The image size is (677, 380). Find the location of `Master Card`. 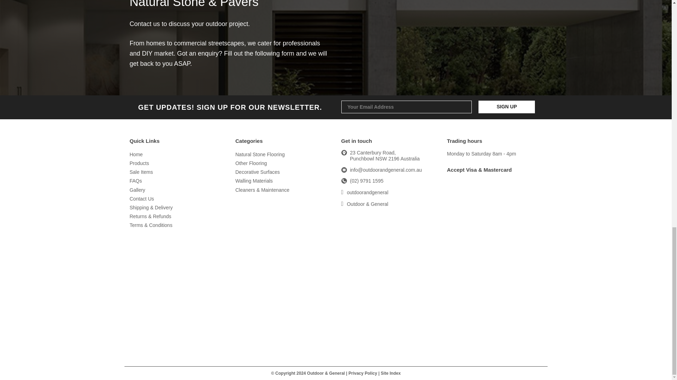

Master Card is located at coordinates (494, 207).